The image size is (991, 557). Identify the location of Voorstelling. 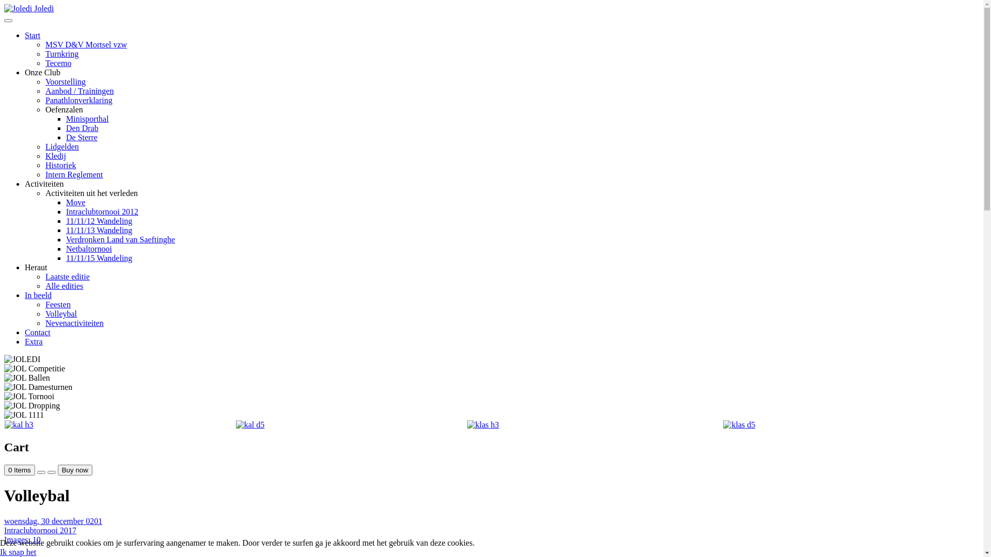
(66, 81).